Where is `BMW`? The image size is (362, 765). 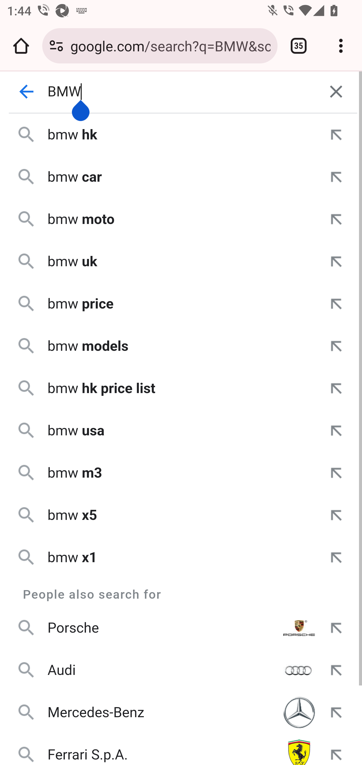
BMW is located at coordinates (182, 92).